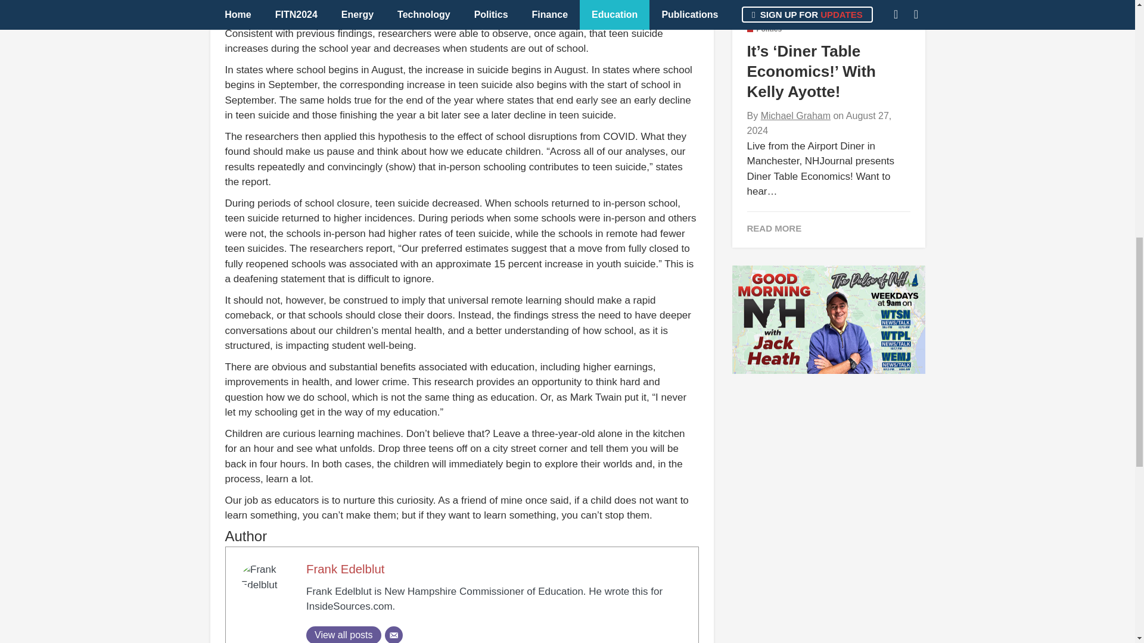 The height and width of the screenshot is (643, 1144). I want to click on View all posts, so click(343, 635).